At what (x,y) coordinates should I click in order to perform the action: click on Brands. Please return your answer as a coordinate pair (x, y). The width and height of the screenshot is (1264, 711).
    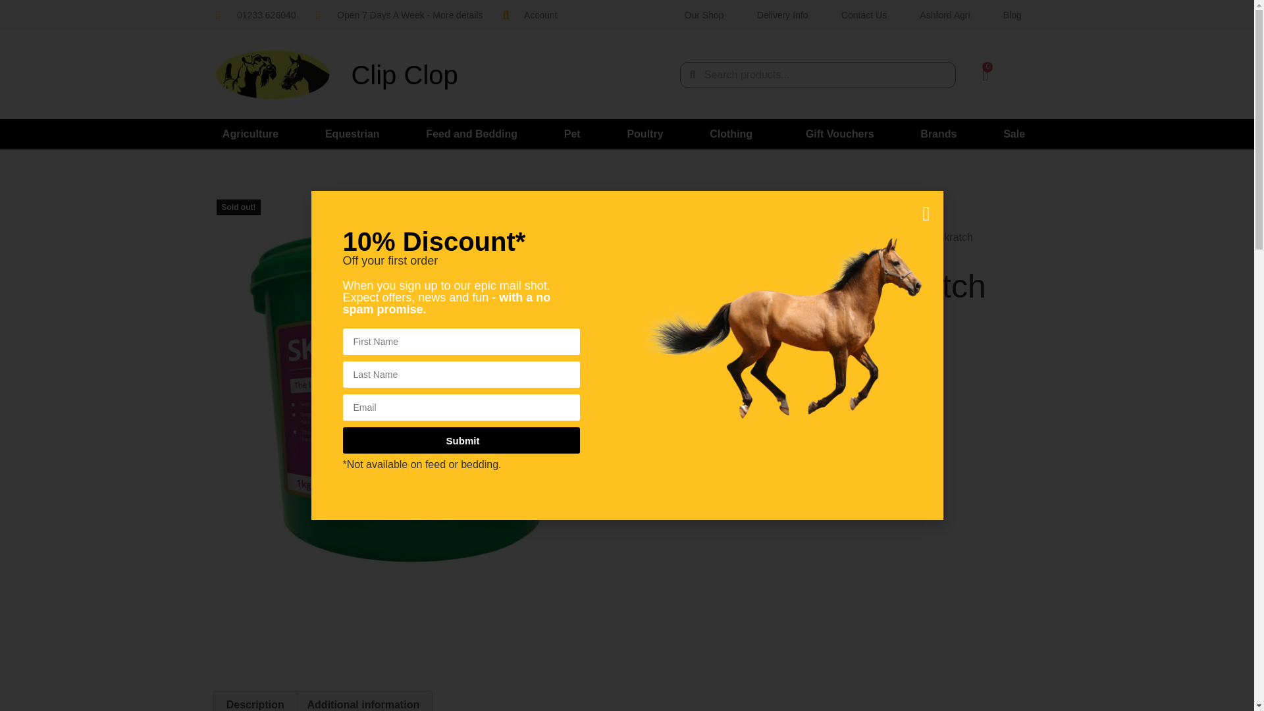
    Looking at the image, I should click on (939, 134).